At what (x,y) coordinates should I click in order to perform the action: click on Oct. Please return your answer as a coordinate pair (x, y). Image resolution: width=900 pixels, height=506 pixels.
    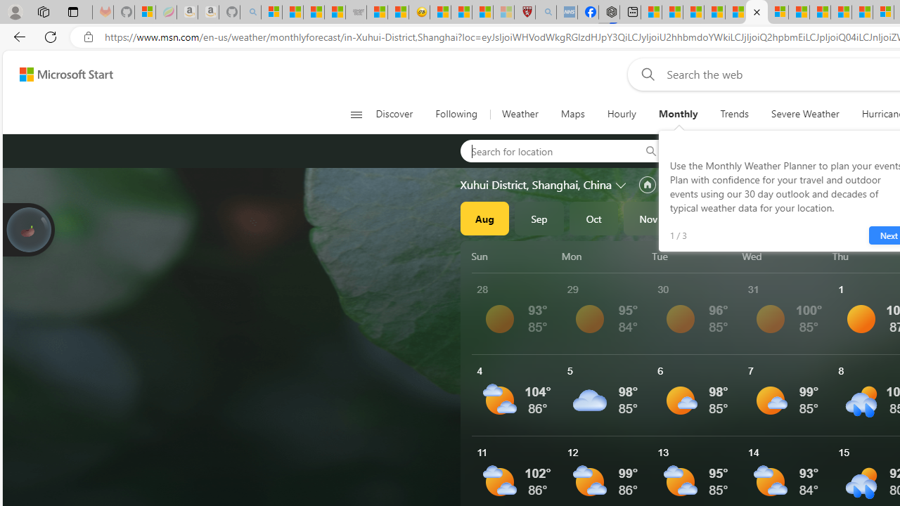
    Looking at the image, I should click on (593, 218).